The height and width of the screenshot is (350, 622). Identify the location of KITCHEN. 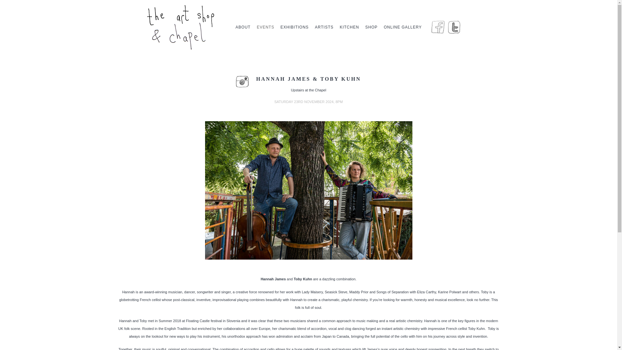
(349, 27).